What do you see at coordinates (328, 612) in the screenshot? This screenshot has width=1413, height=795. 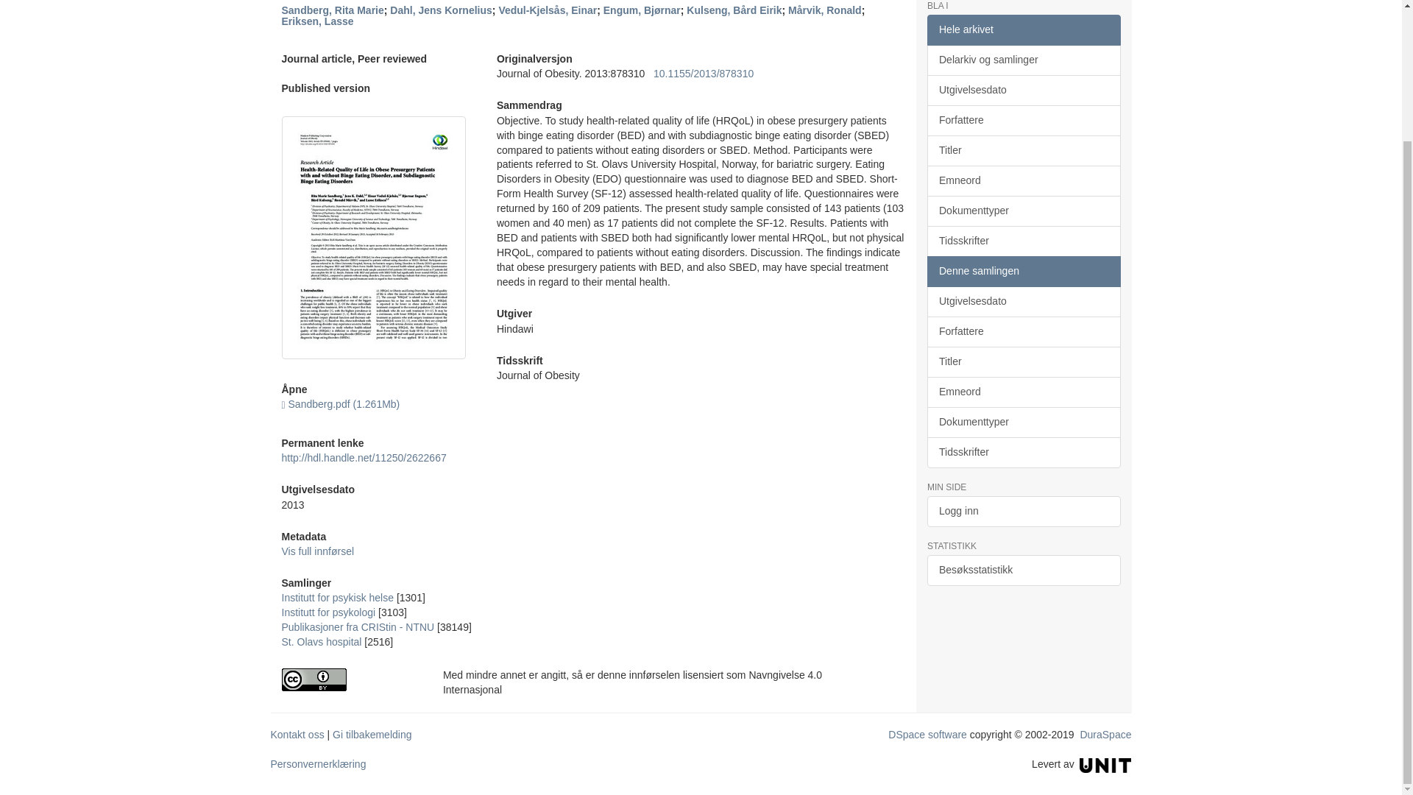 I see `Institutt for psykologi` at bounding box center [328, 612].